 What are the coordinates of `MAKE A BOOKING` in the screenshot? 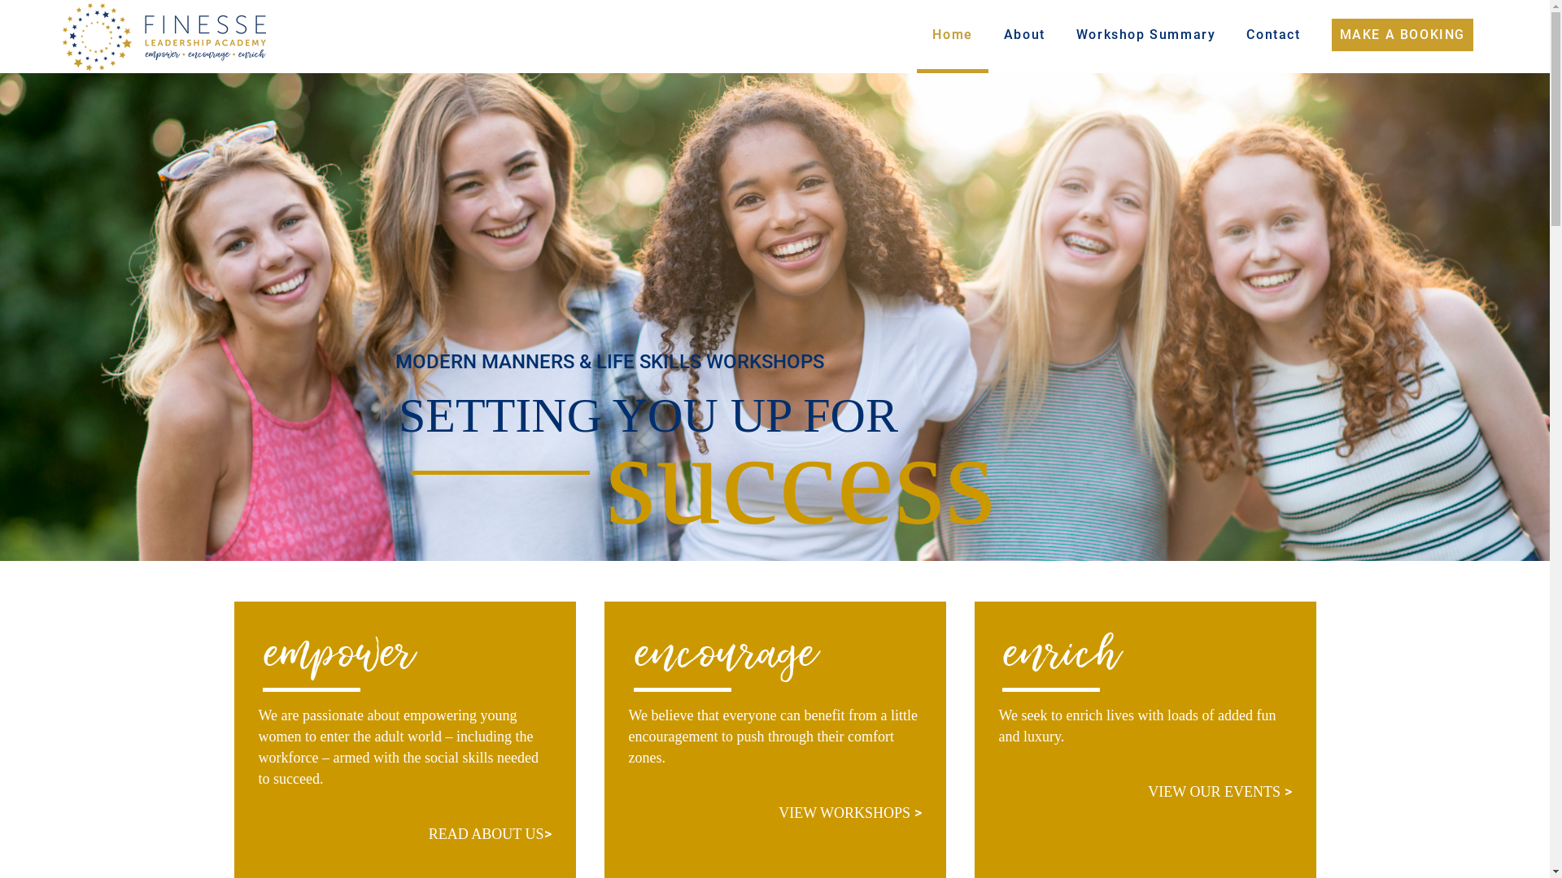 It's located at (1403, 37).